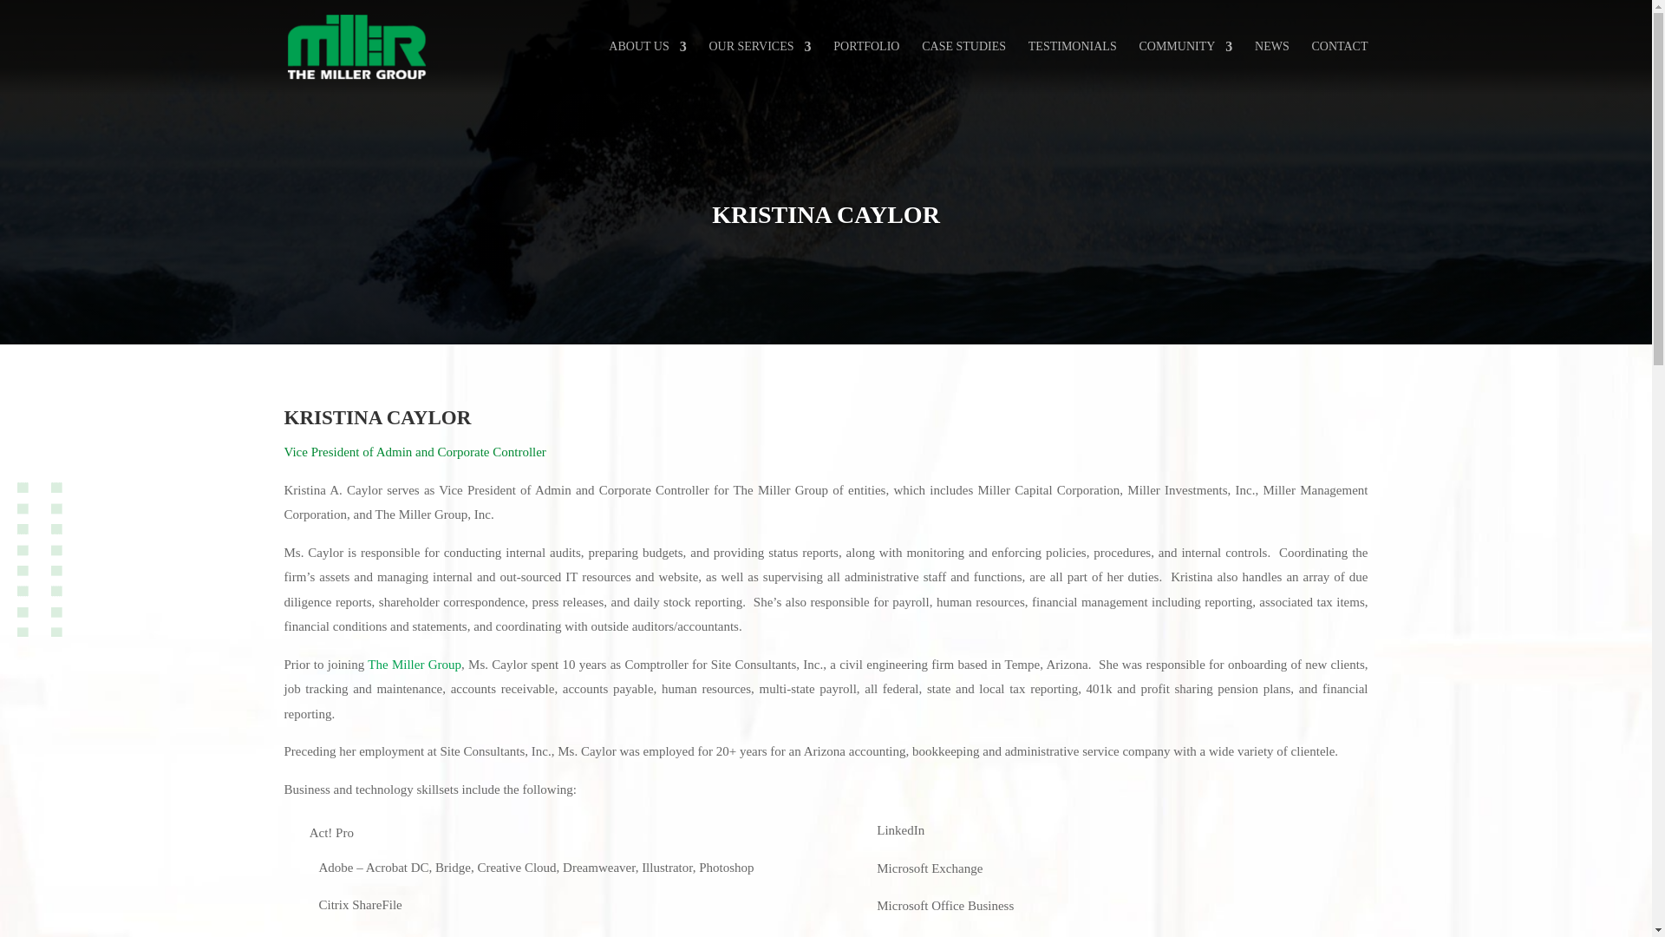 The width and height of the screenshot is (1665, 937). I want to click on PORTFOLIO, so click(865, 68).